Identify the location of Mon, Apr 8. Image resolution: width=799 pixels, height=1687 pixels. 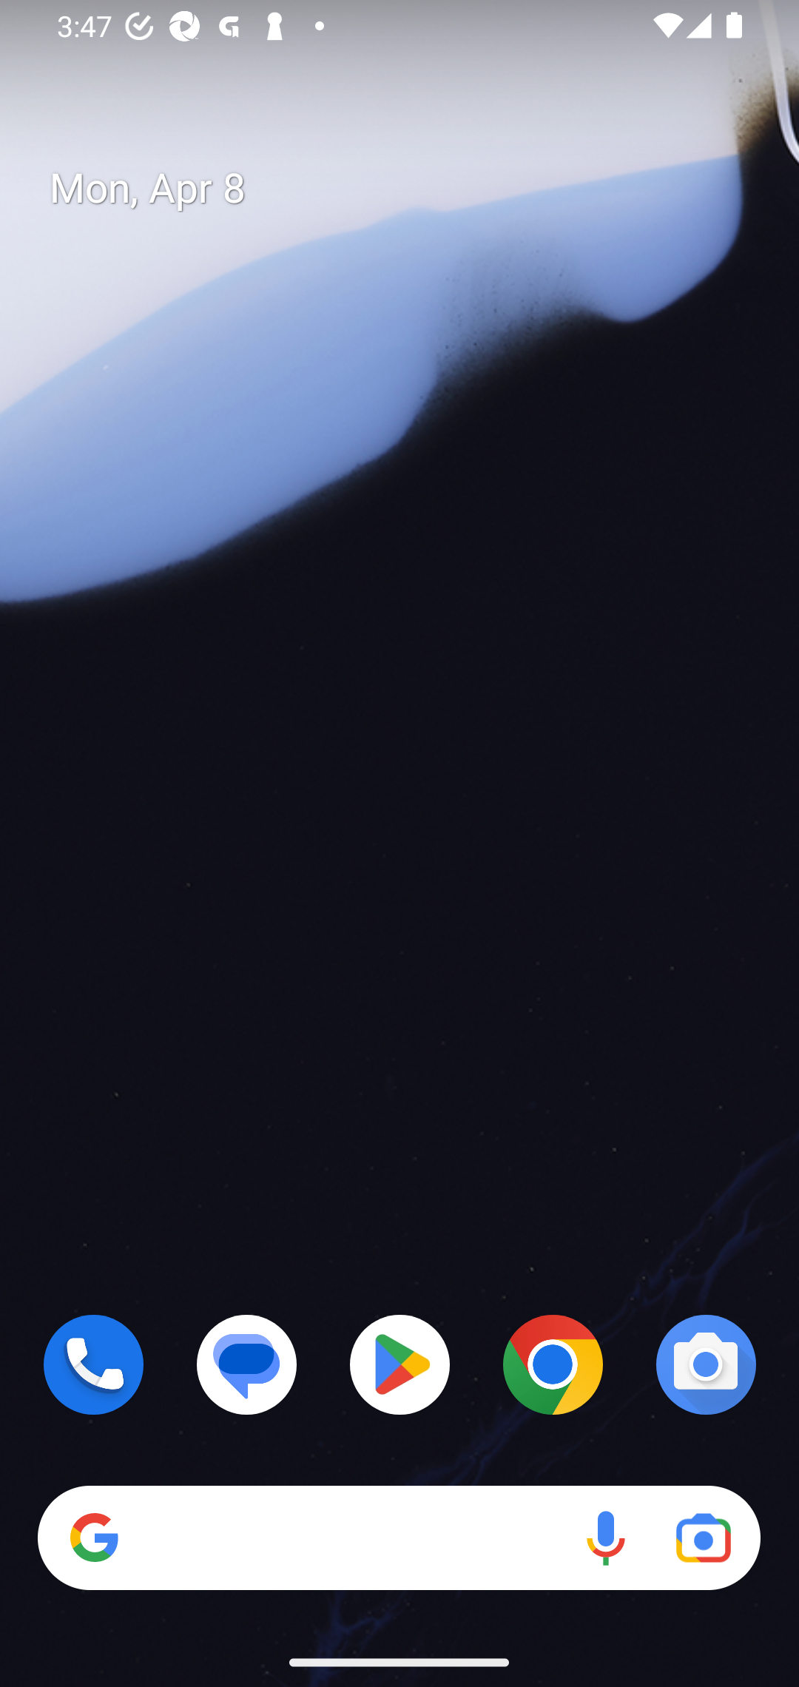
(416, 189).